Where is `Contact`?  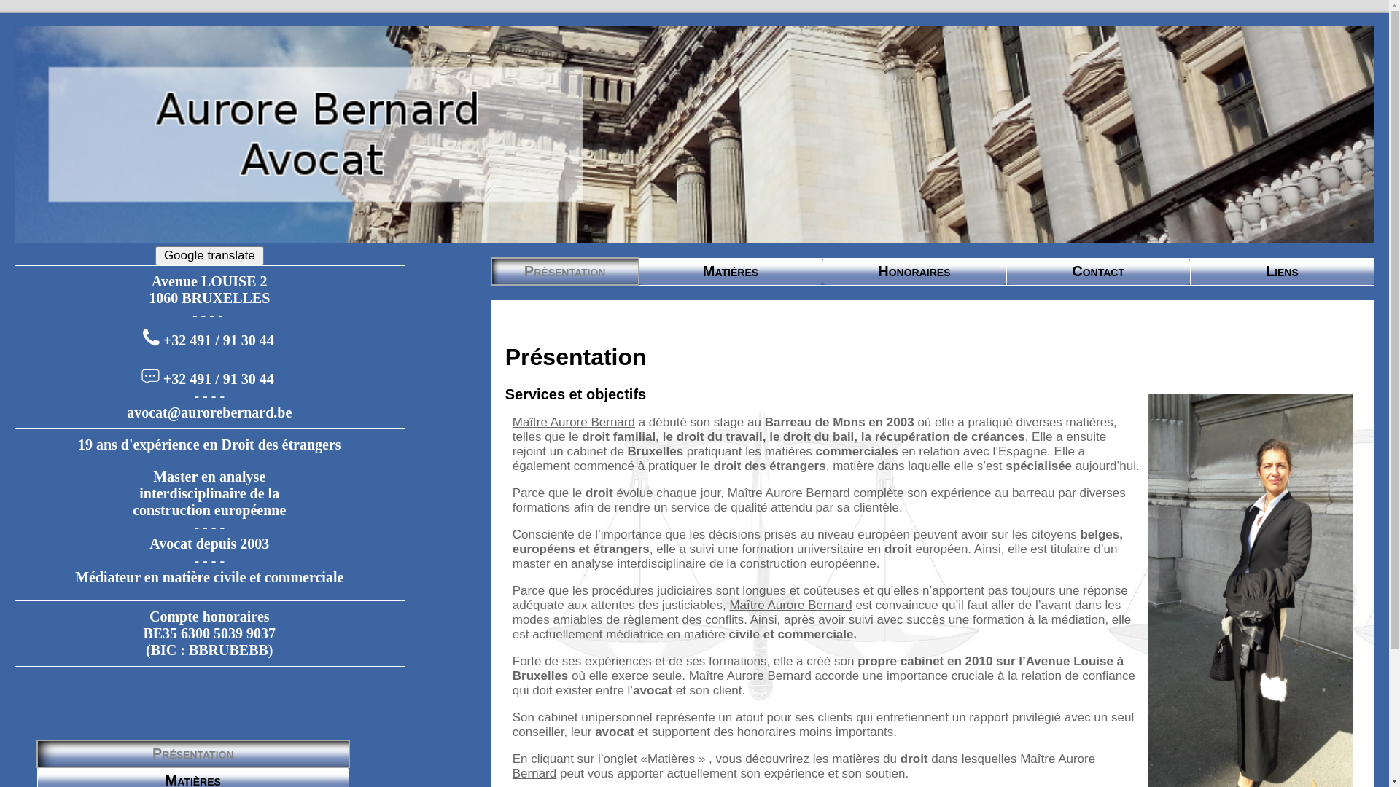
Contact is located at coordinates (1098, 271).